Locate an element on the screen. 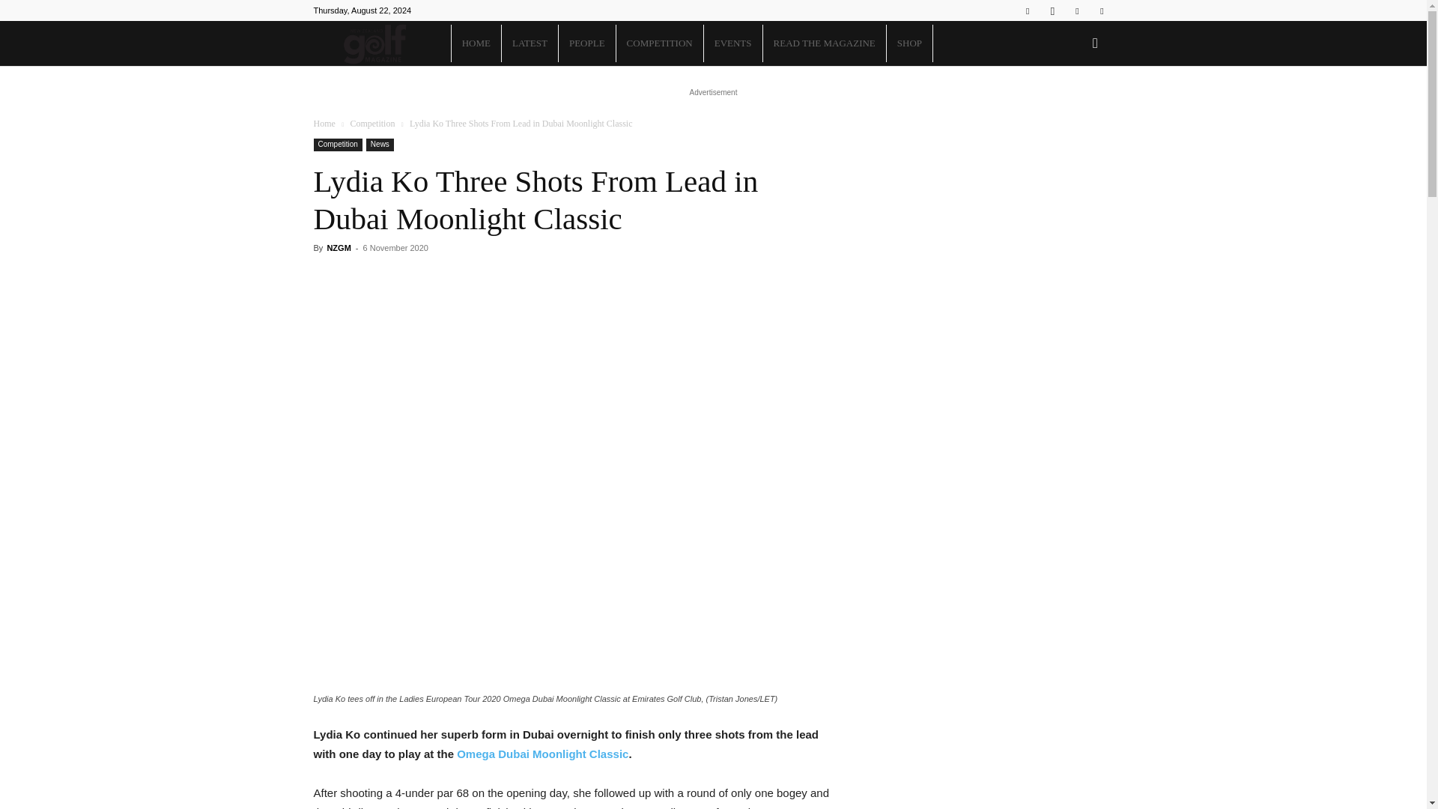  Instagram is located at coordinates (1052, 10).